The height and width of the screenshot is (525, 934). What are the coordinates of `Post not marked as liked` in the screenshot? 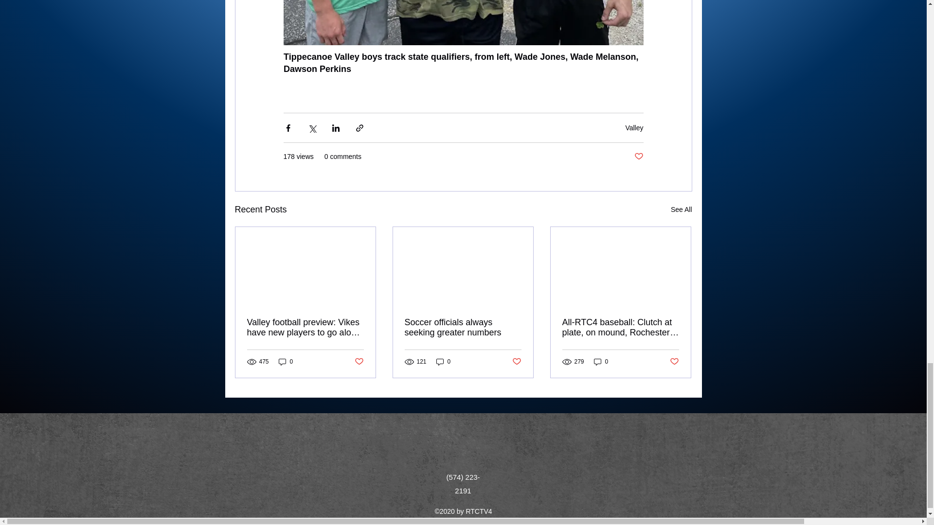 It's located at (674, 362).